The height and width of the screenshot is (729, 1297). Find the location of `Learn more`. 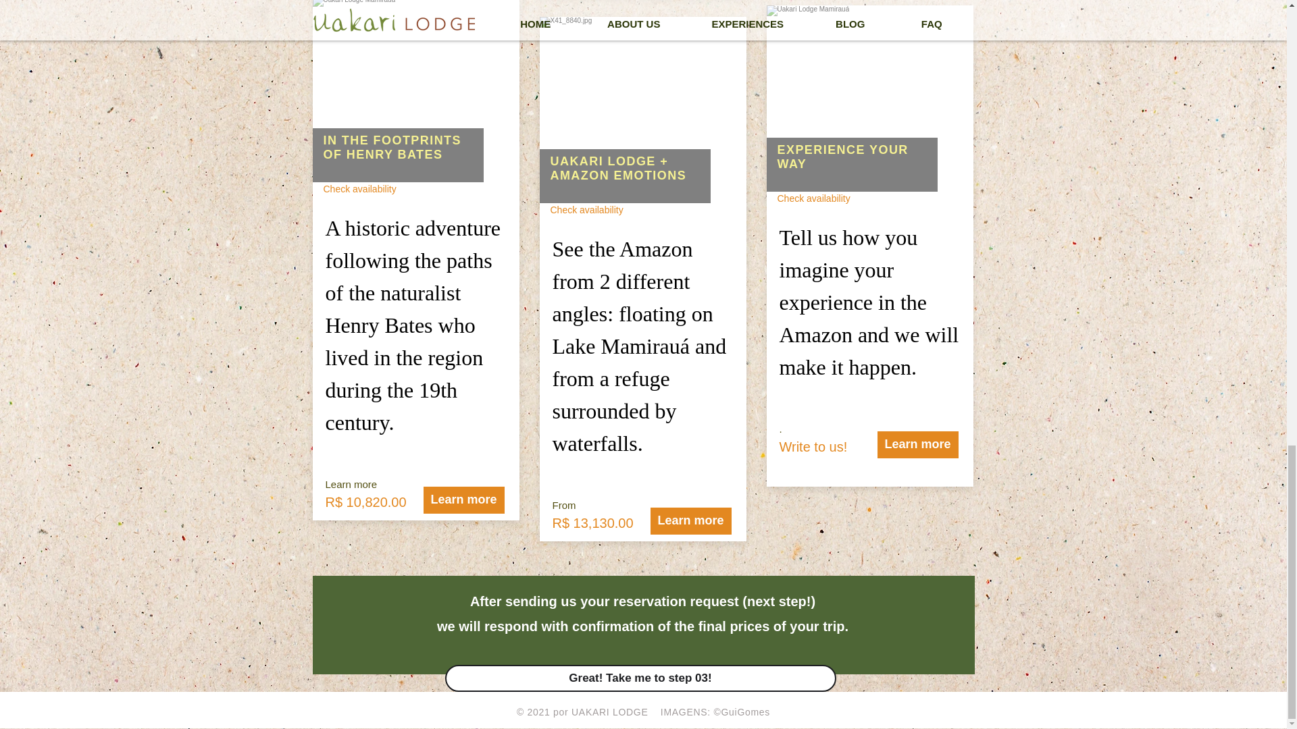

Learn more is located at coordinates (690, 520).